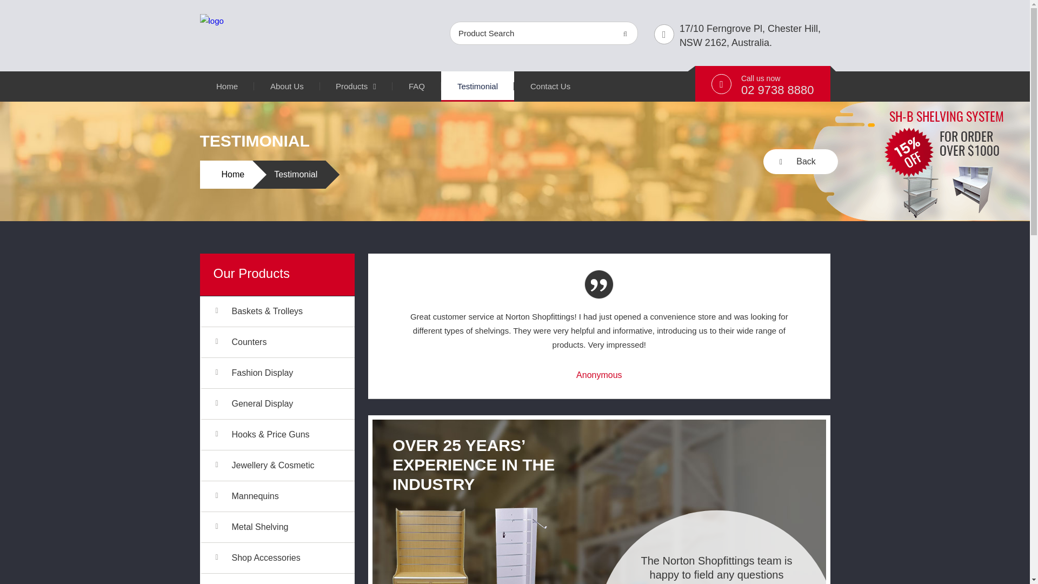 The width and height of the screenshot is (1038, 584). Describe the element at coordinates (290, 373) in the screenshot. I see `Fashion Display` at that location.